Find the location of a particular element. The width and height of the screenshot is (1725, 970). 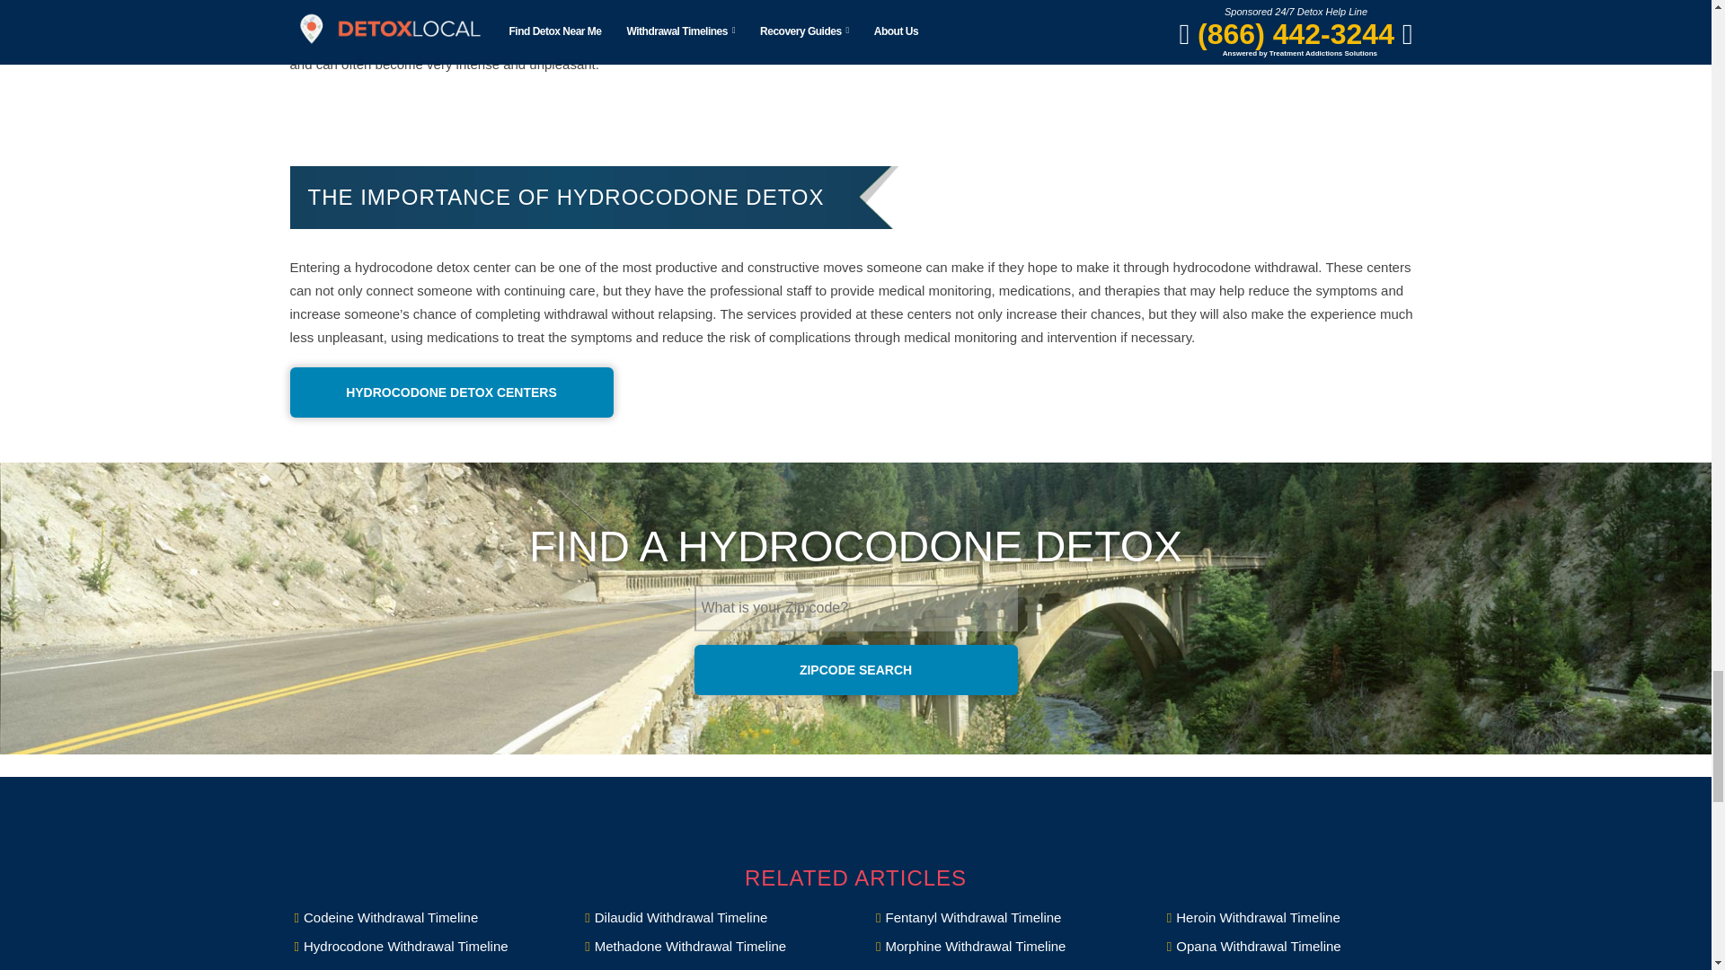

Fentanyl is located at coordinates (1001, 917).